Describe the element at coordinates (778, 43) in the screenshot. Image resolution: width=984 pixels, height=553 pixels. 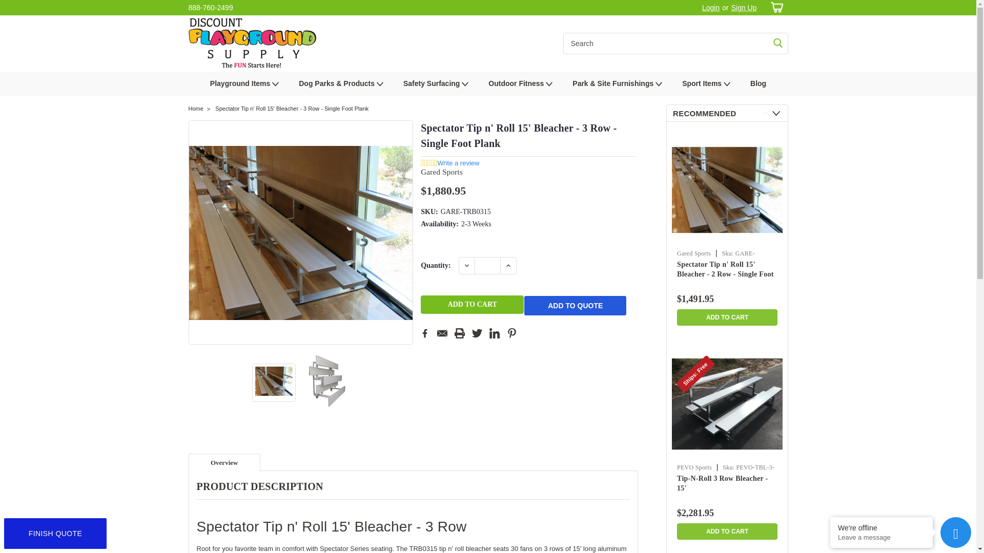
I see `submit` at that location.